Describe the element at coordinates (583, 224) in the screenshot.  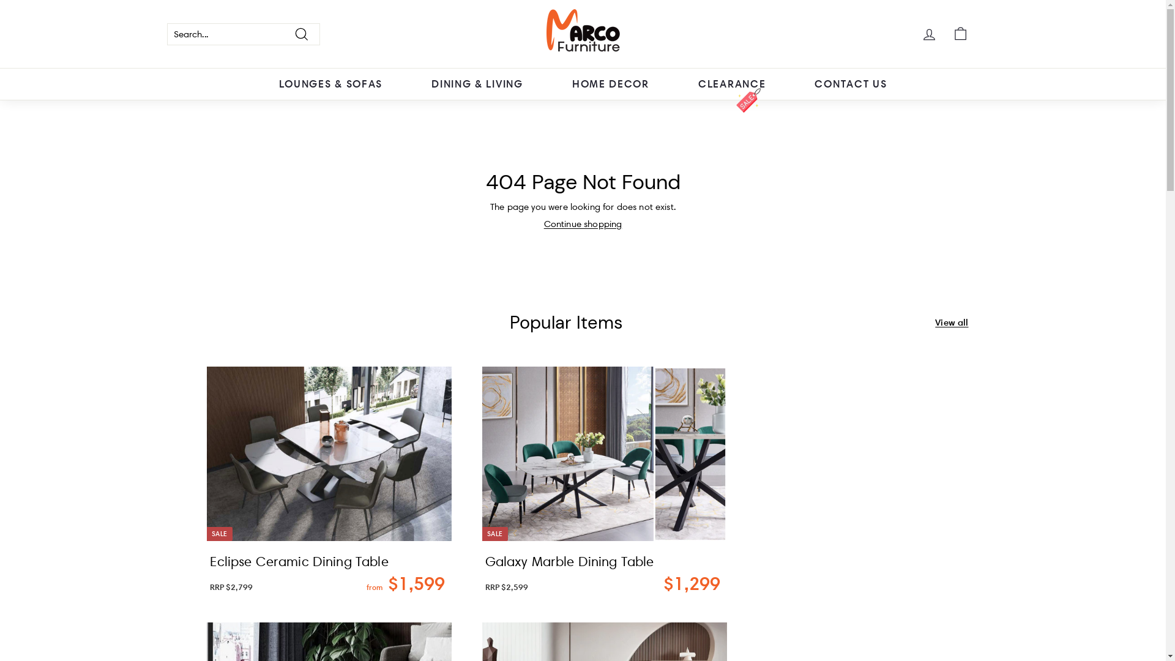
I see `Continue shopping` at that location.